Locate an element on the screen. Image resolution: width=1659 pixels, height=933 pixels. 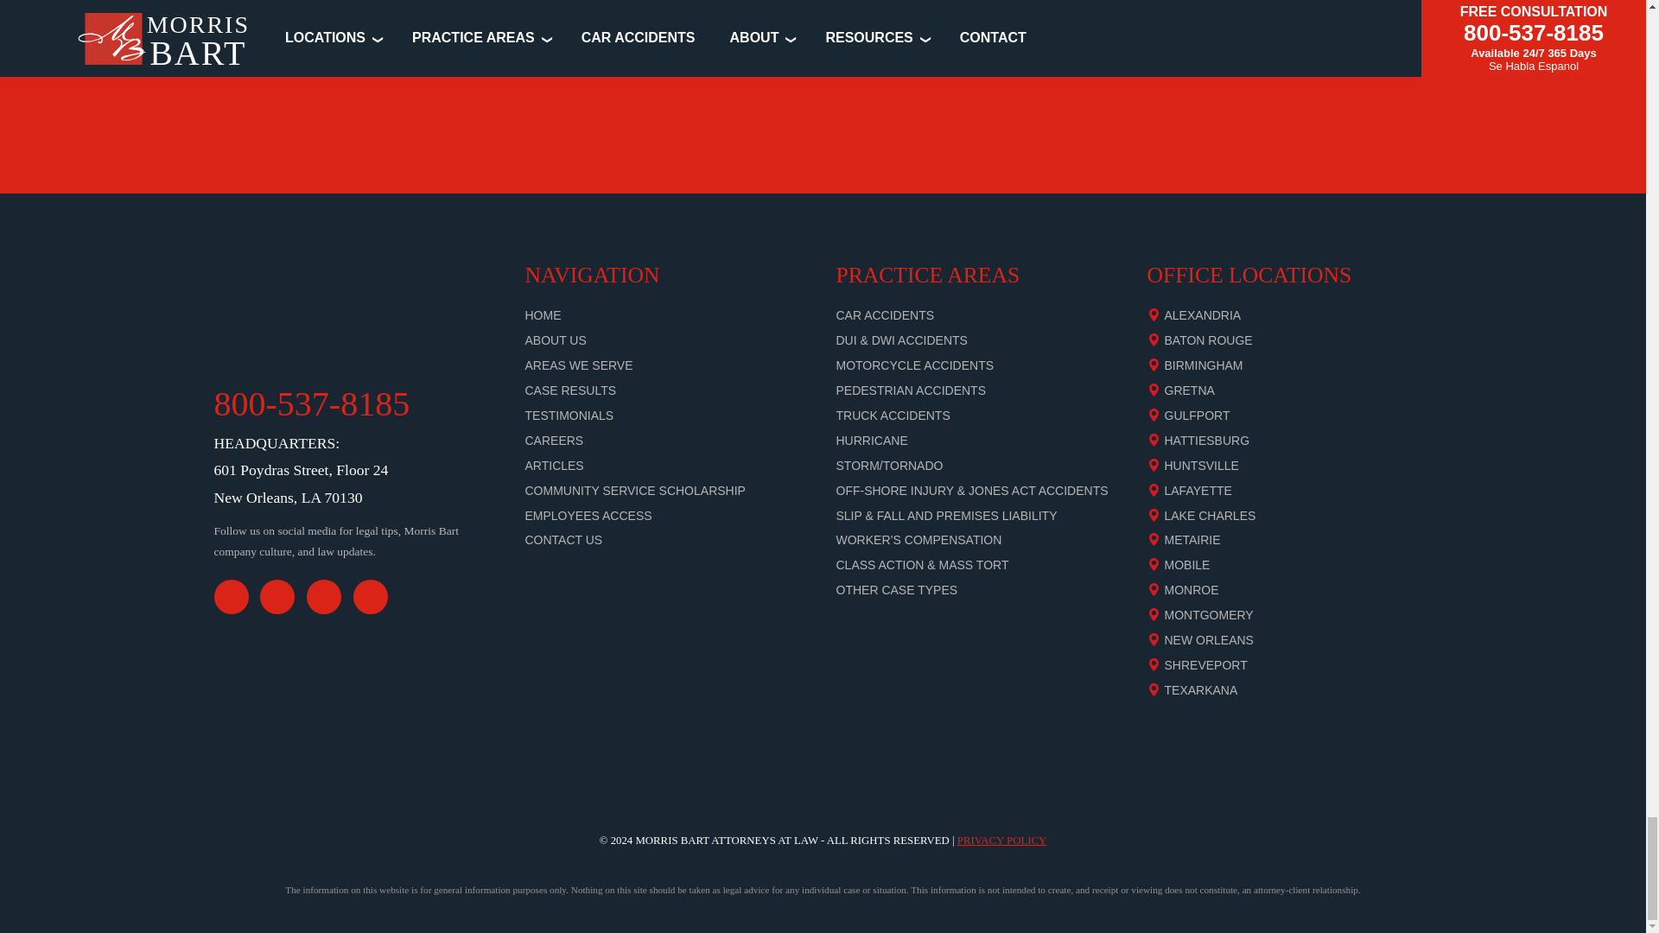
Case results is located at coordinates (571, 390).